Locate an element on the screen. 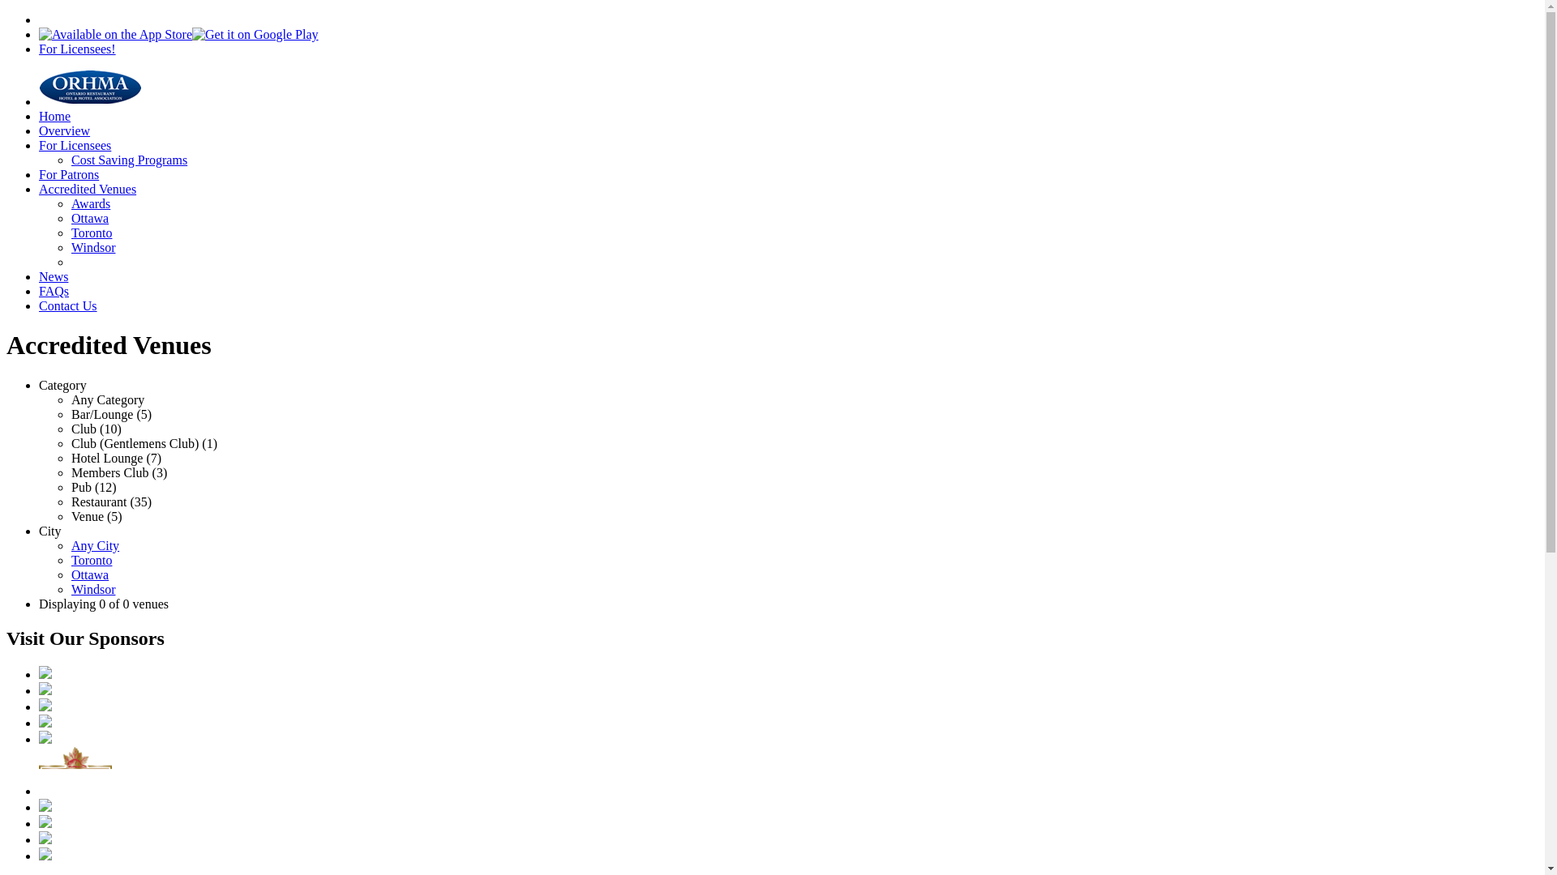 The image size is (1557, 875). For Licensees! is located at coordinates (78, 49).